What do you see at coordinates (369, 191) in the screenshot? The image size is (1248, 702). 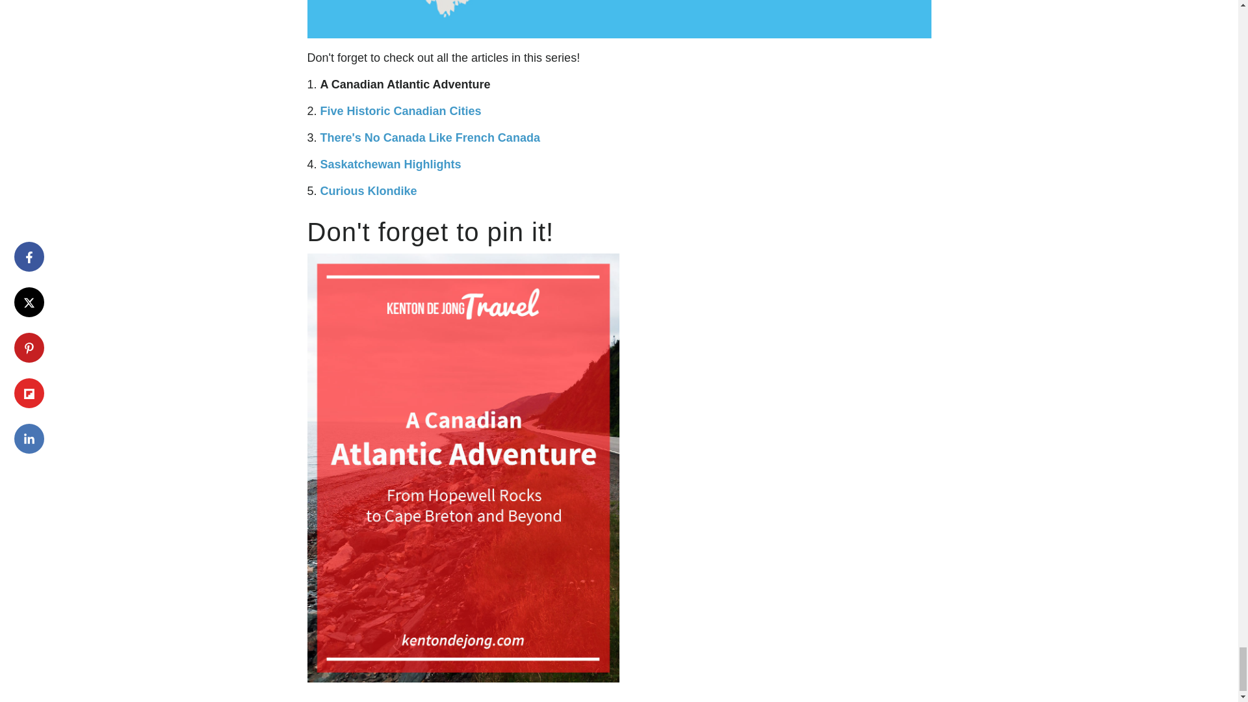 I see `Curious Klondike` at bounding box center [369, 191].